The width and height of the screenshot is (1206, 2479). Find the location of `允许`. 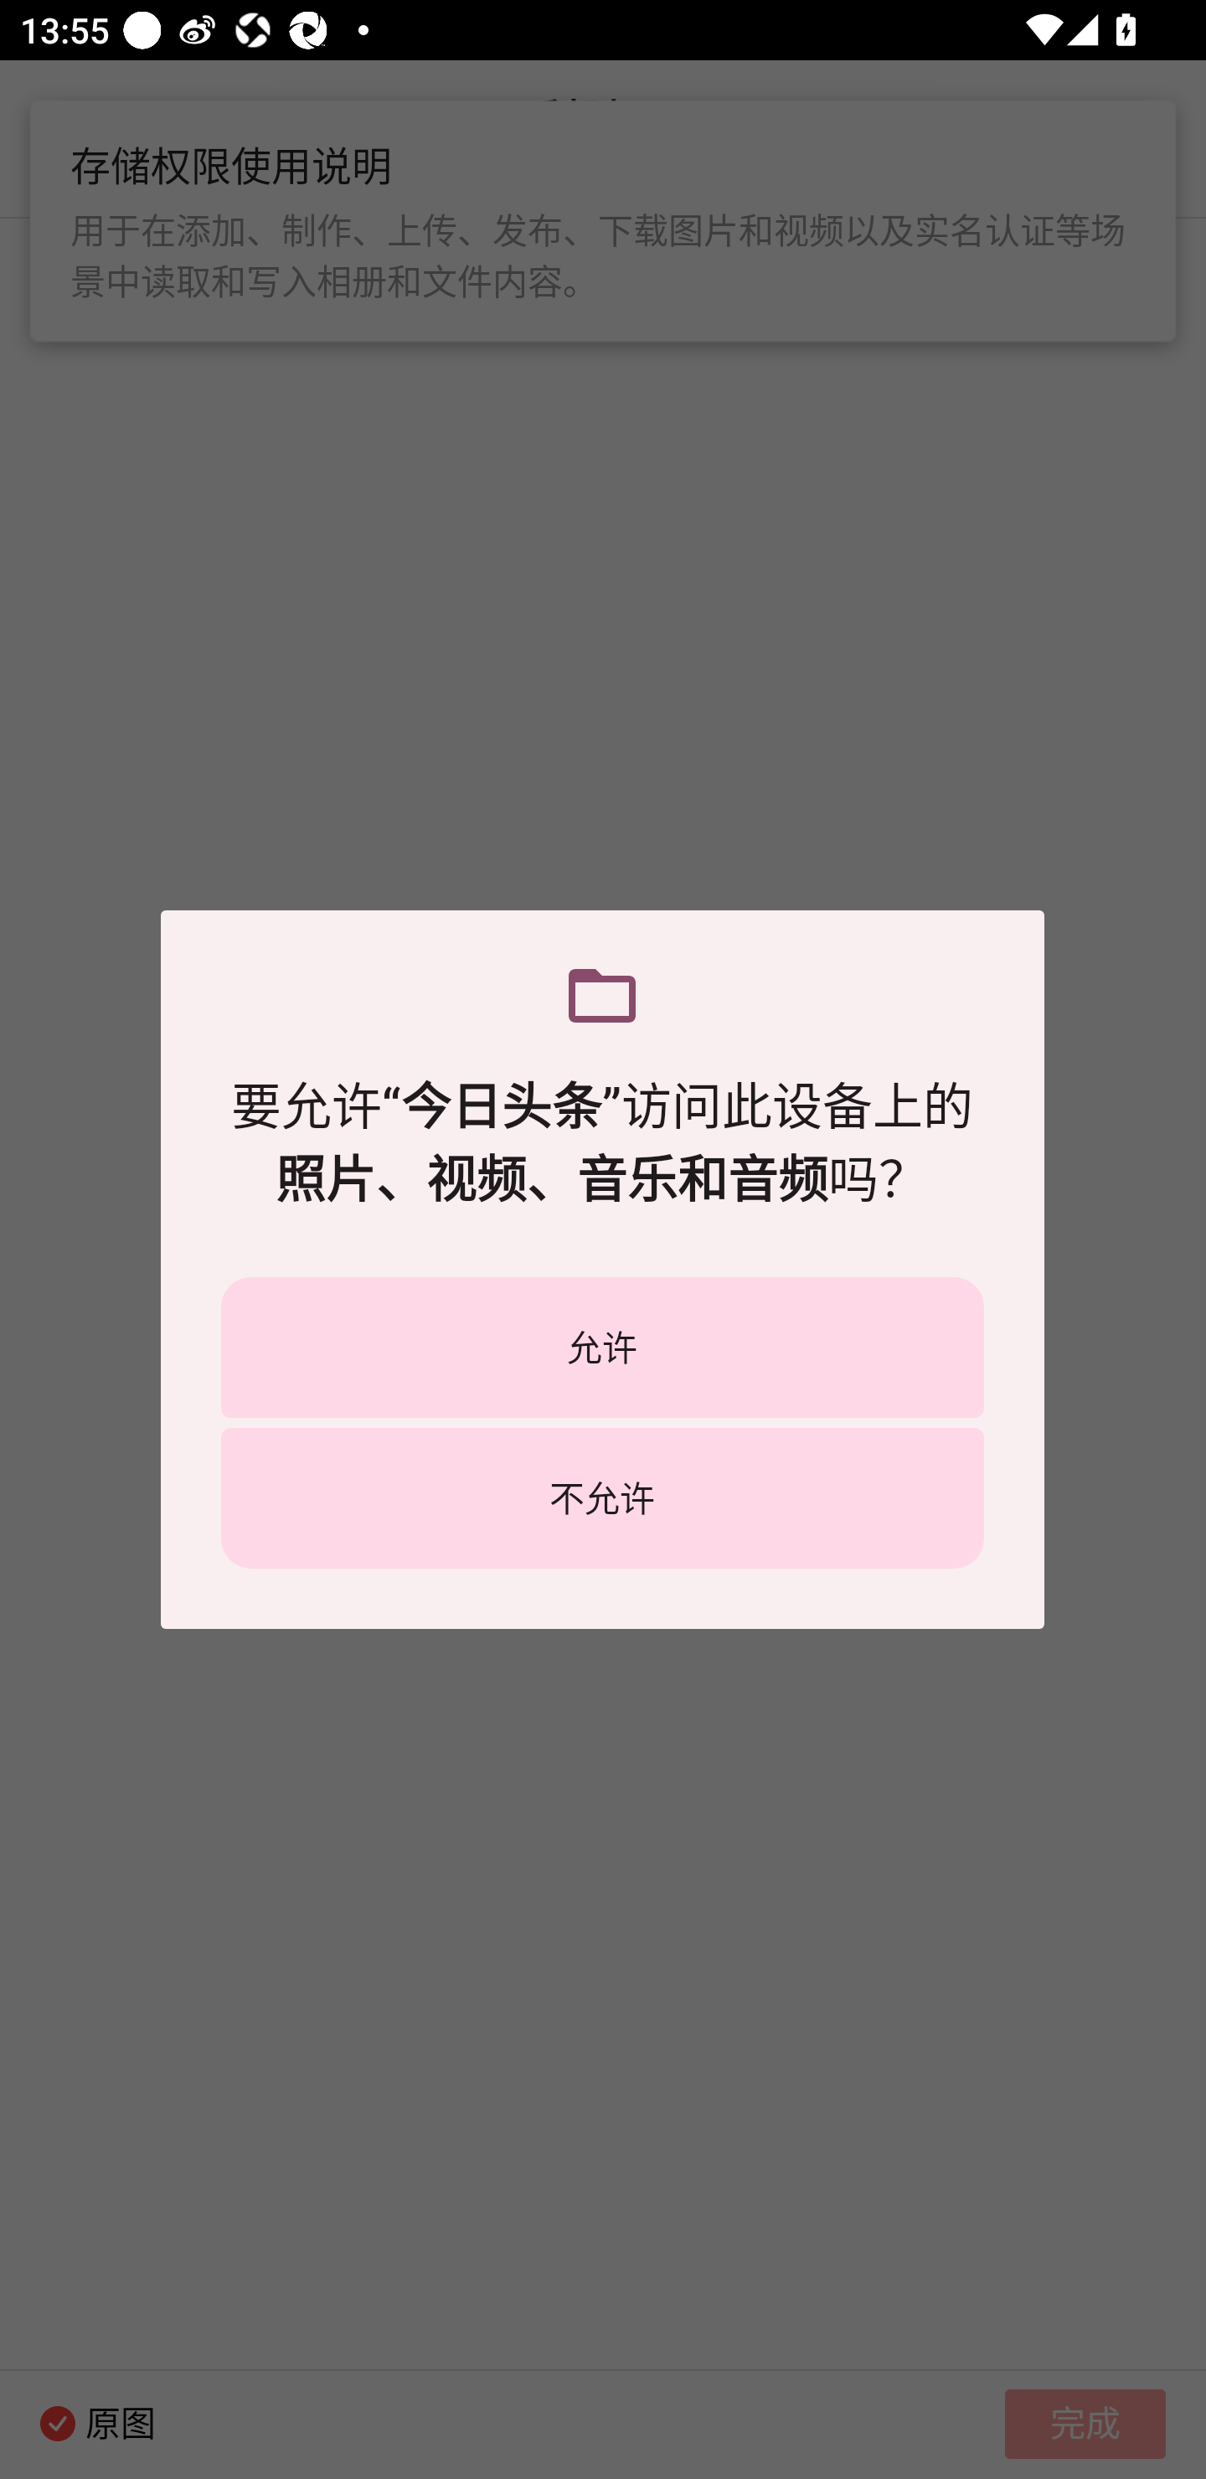

允许 is located at coordinates (602, 1347).